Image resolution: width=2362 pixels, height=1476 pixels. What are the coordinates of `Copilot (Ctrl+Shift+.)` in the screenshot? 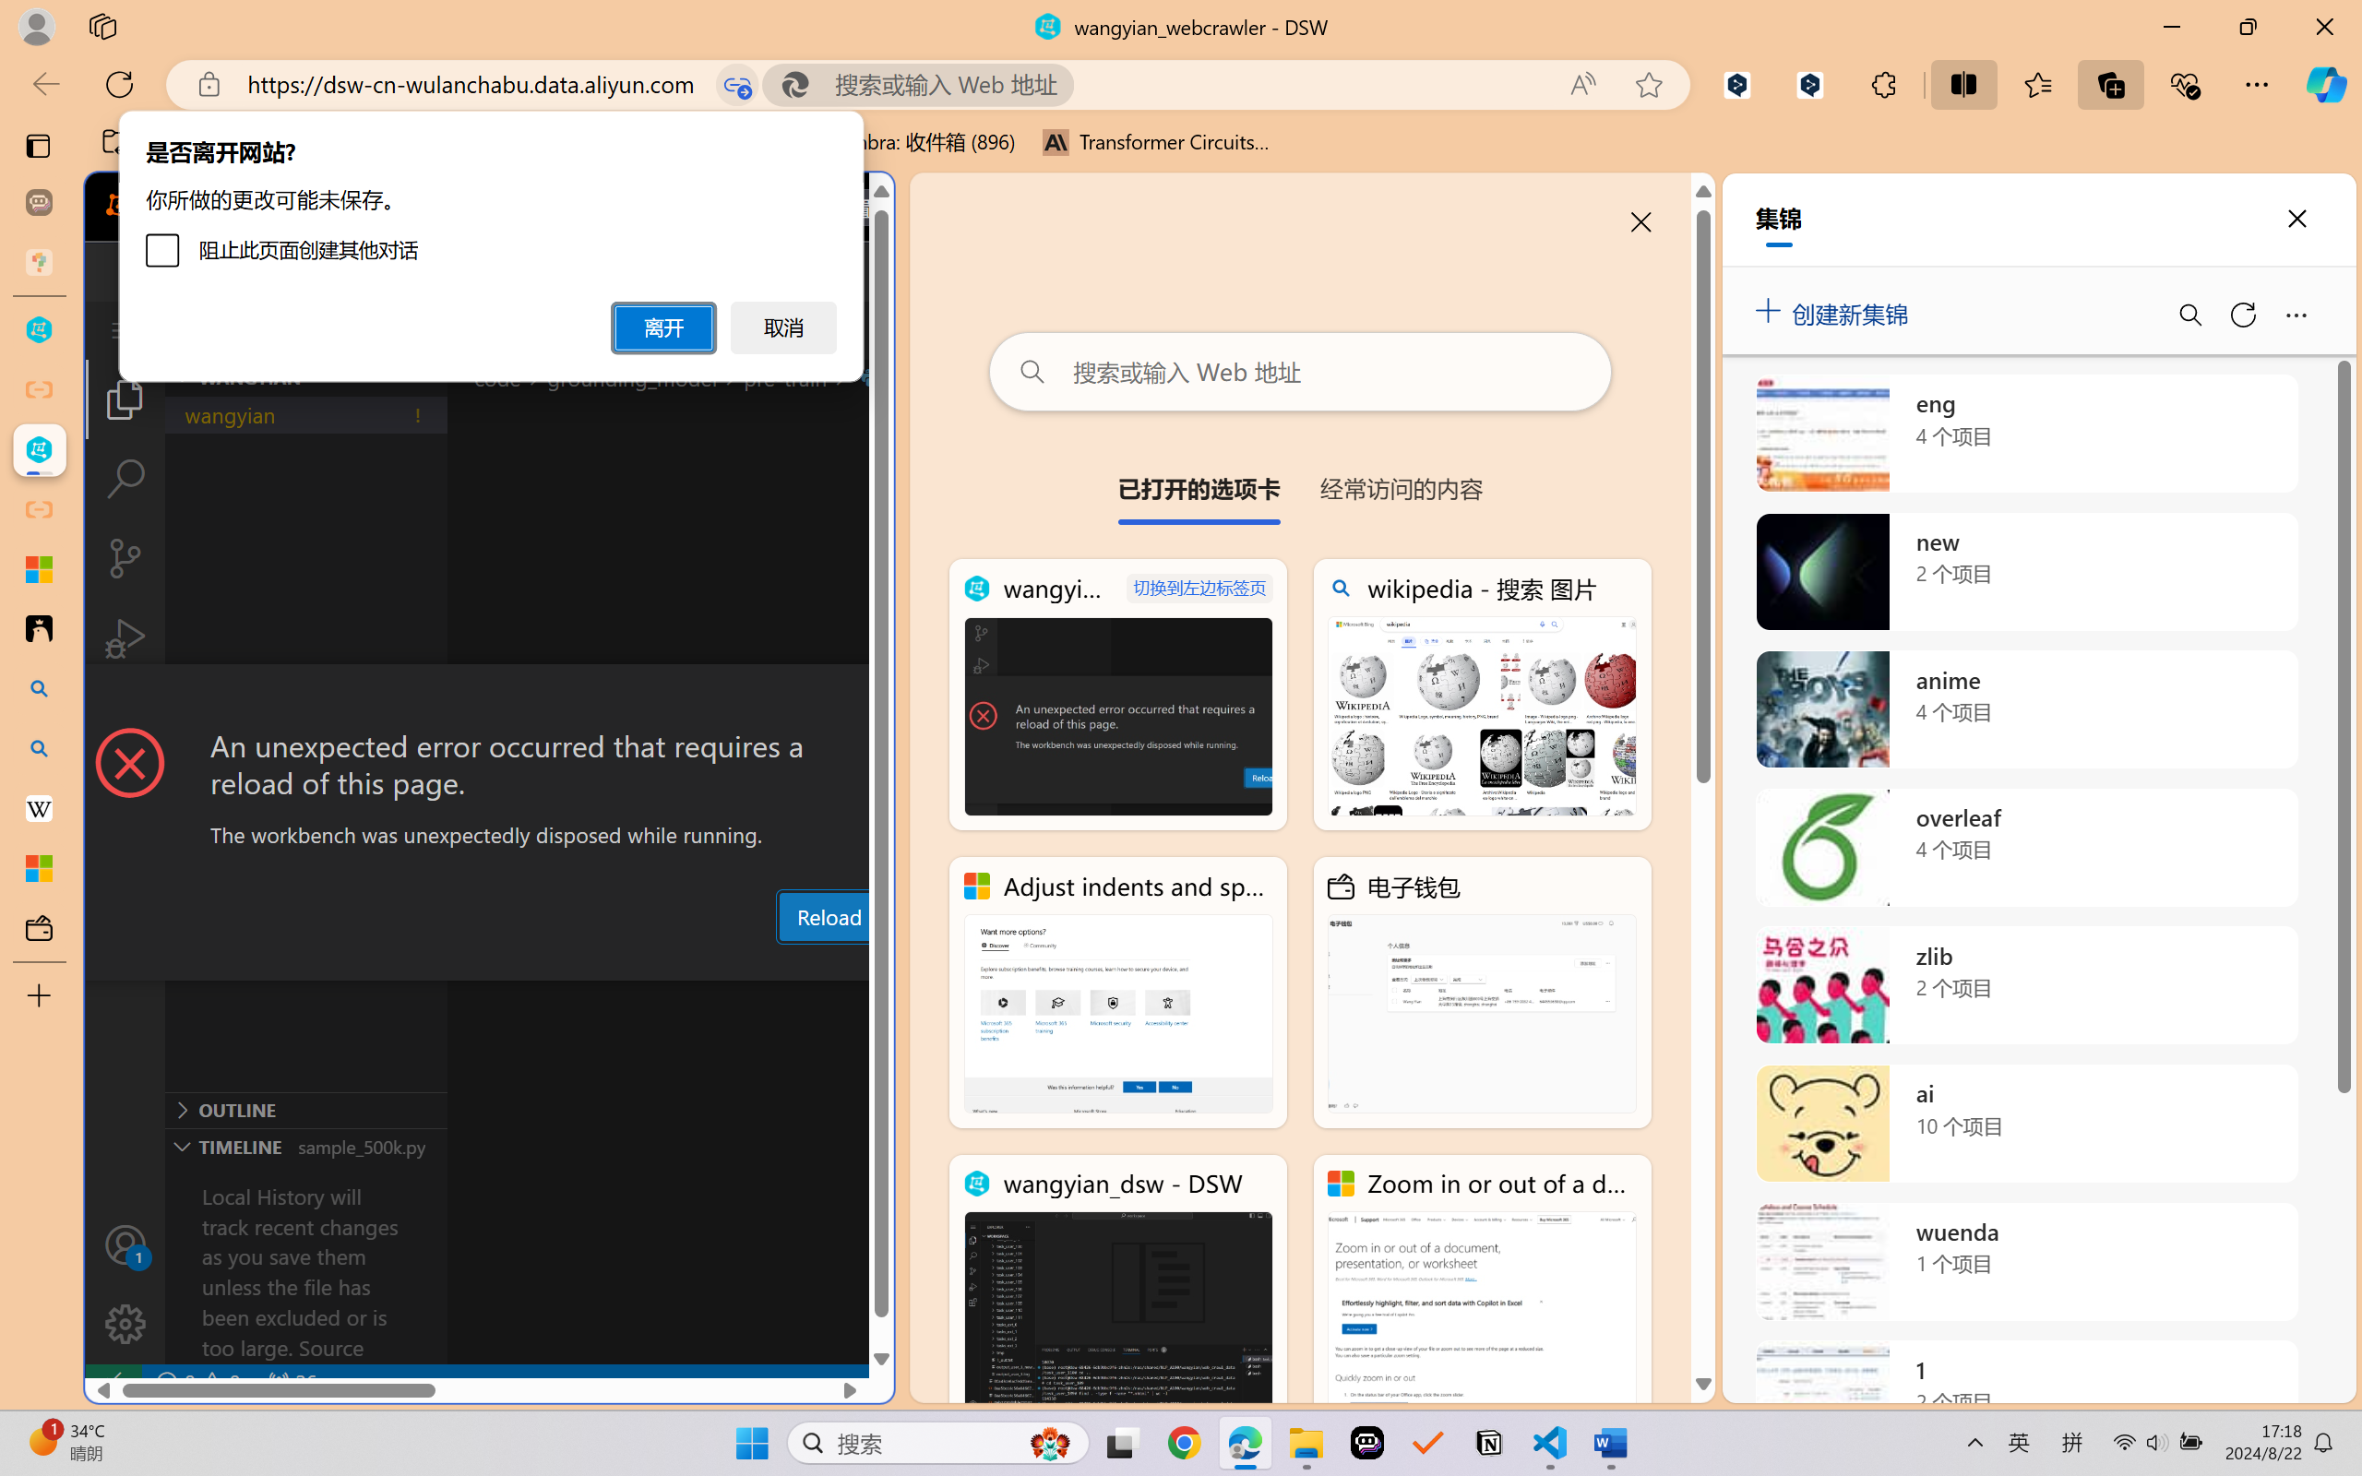 It's located at (2326, 84).